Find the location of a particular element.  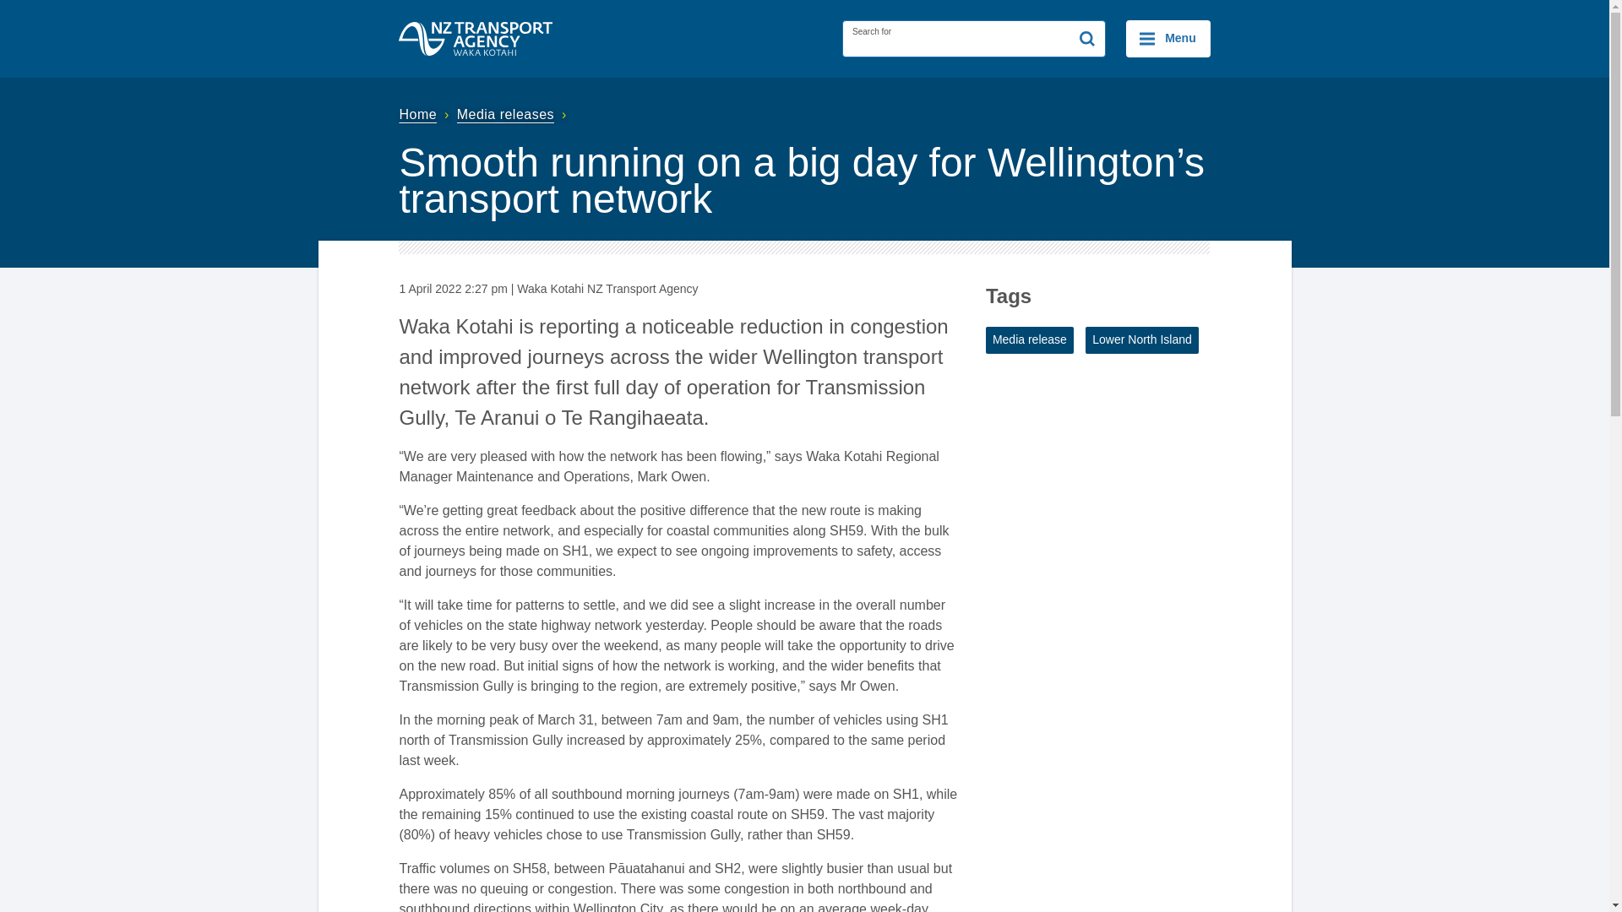

View all posts tagged 'Lower North Island' is located at coordinates (1141, 339).